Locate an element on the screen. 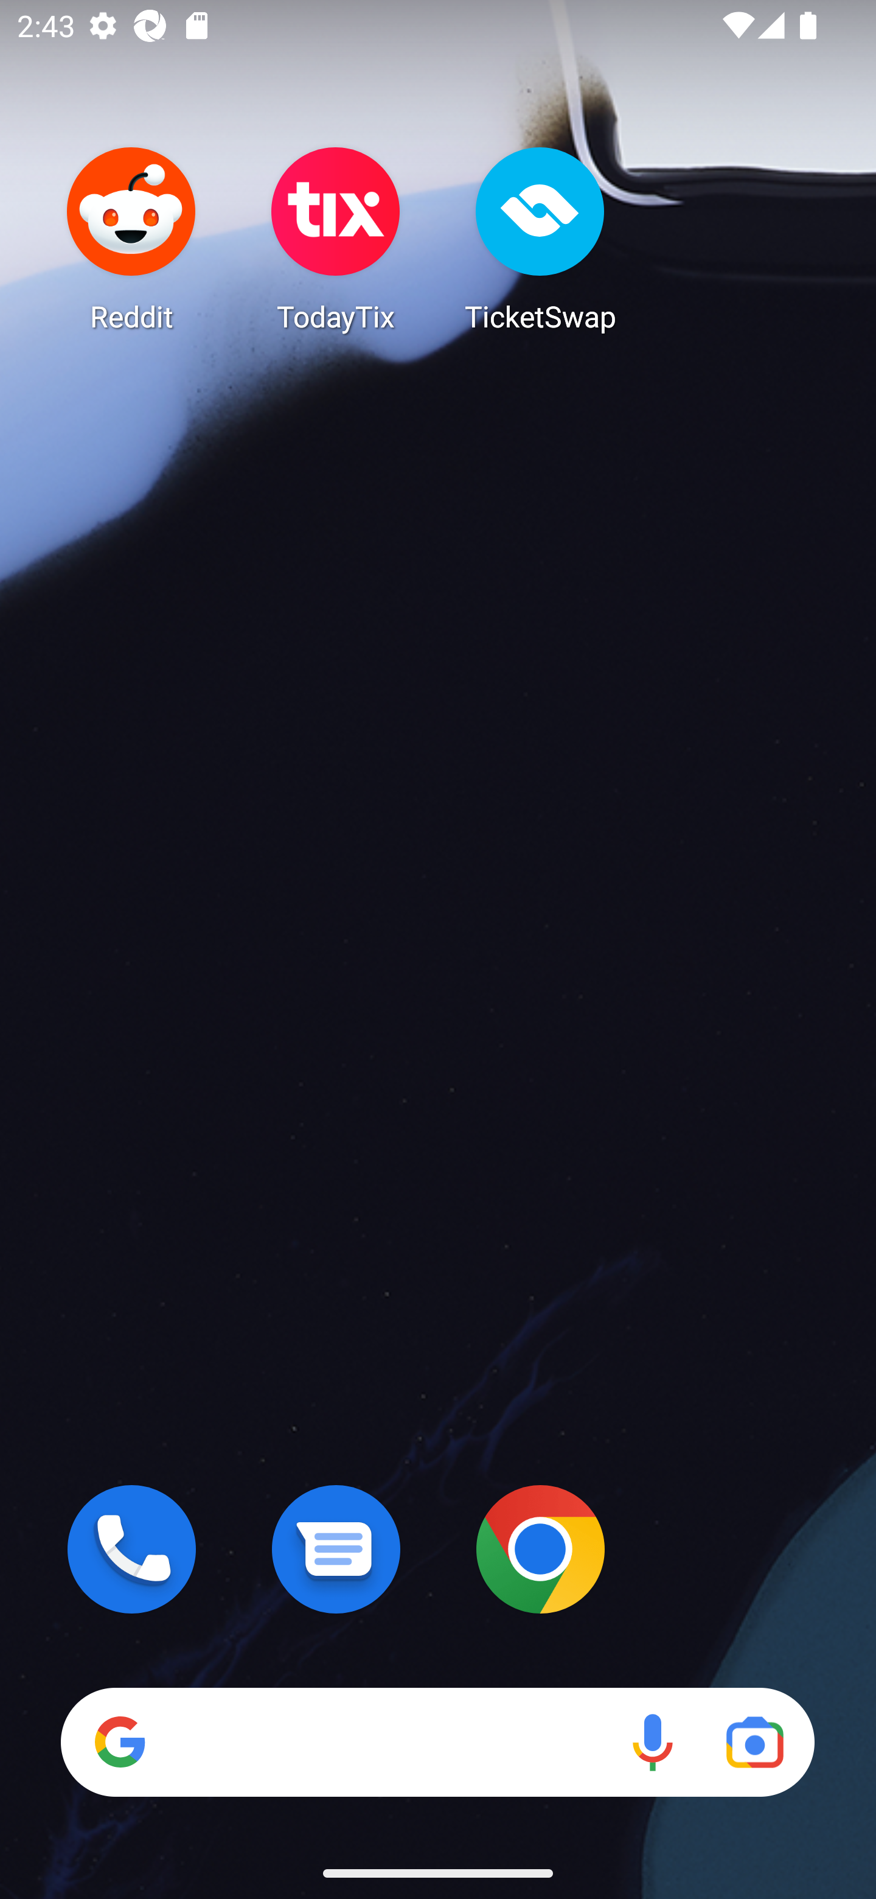 The height and width of the screenshot is (1899, 876). TicketSwap is located at coordinates (540, 239).